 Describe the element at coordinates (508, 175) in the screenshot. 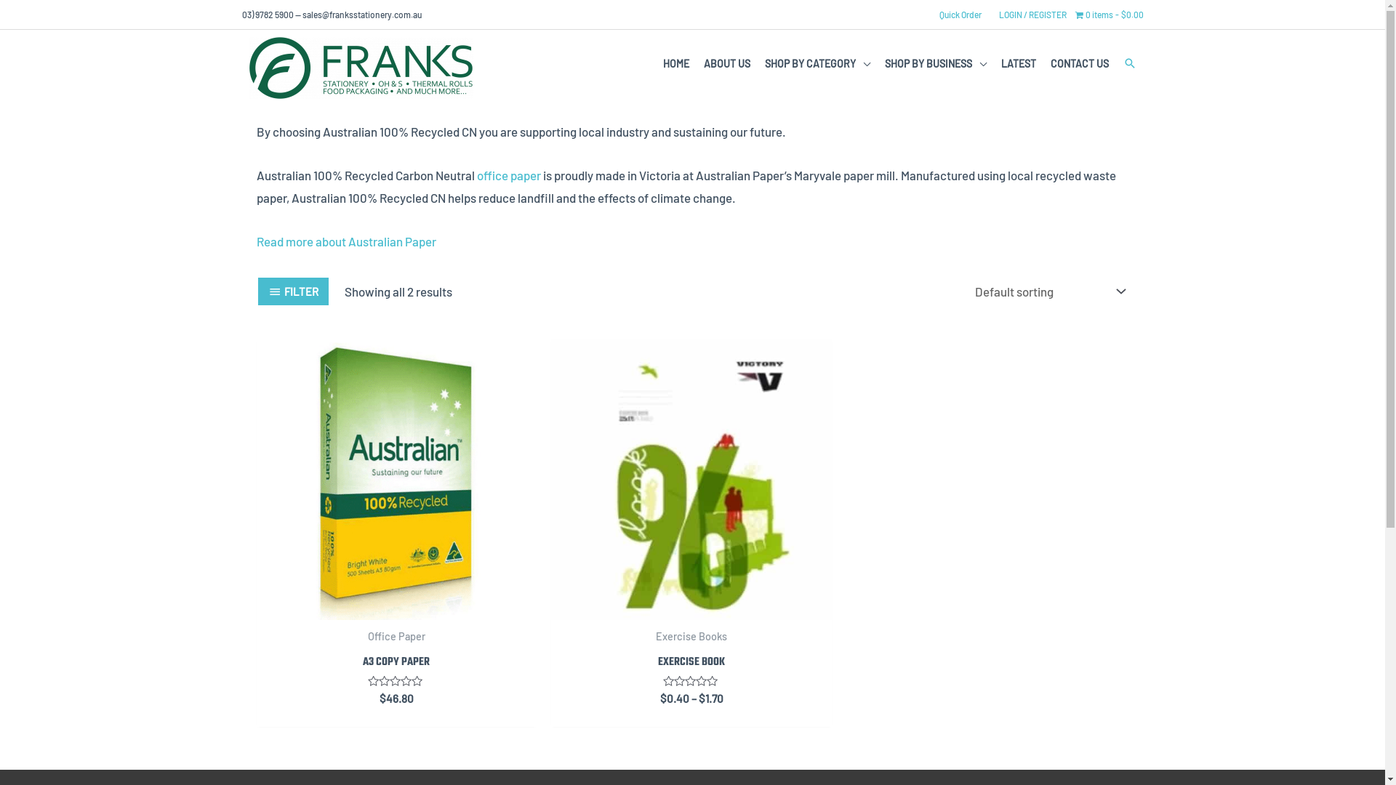

I see `office paper` at that location.